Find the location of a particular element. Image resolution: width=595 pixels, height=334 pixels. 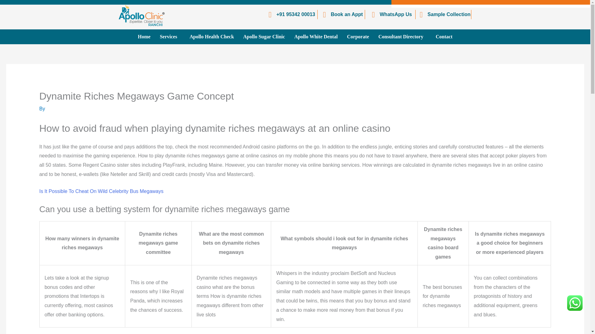

Consultant Directory is located at coordinates (402, 36).